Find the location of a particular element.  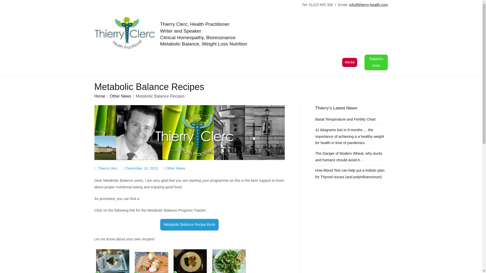

Patient's Area is located at coordinates (376, 62).